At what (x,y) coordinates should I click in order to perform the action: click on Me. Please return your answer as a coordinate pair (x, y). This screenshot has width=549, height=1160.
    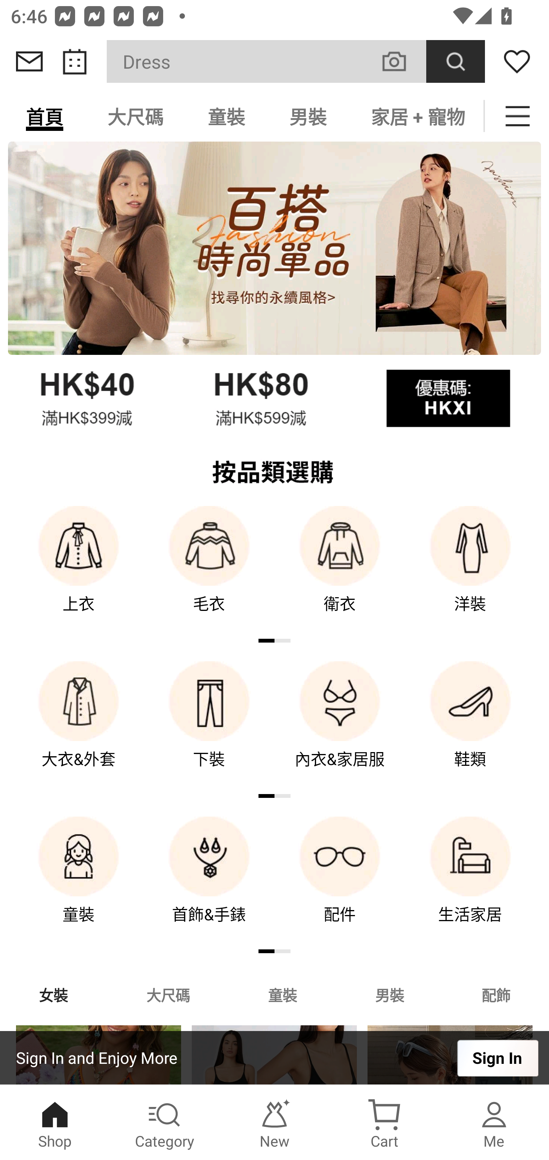
    Looking at the image, I should click on (494, 1123).